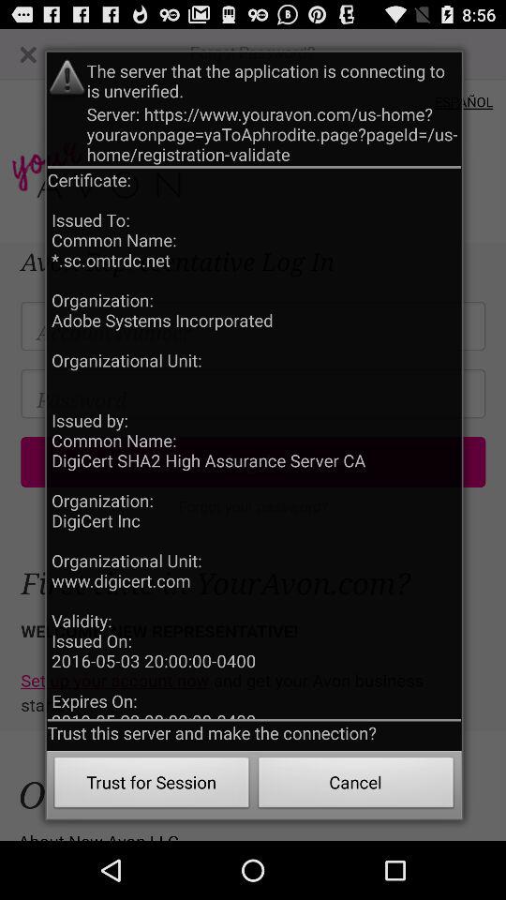 The image size is (506, 900). What do you see at coordinates (356, 786) in the screenshot?
I see `open icon below the trust this server` at bounding box center [356, 786].